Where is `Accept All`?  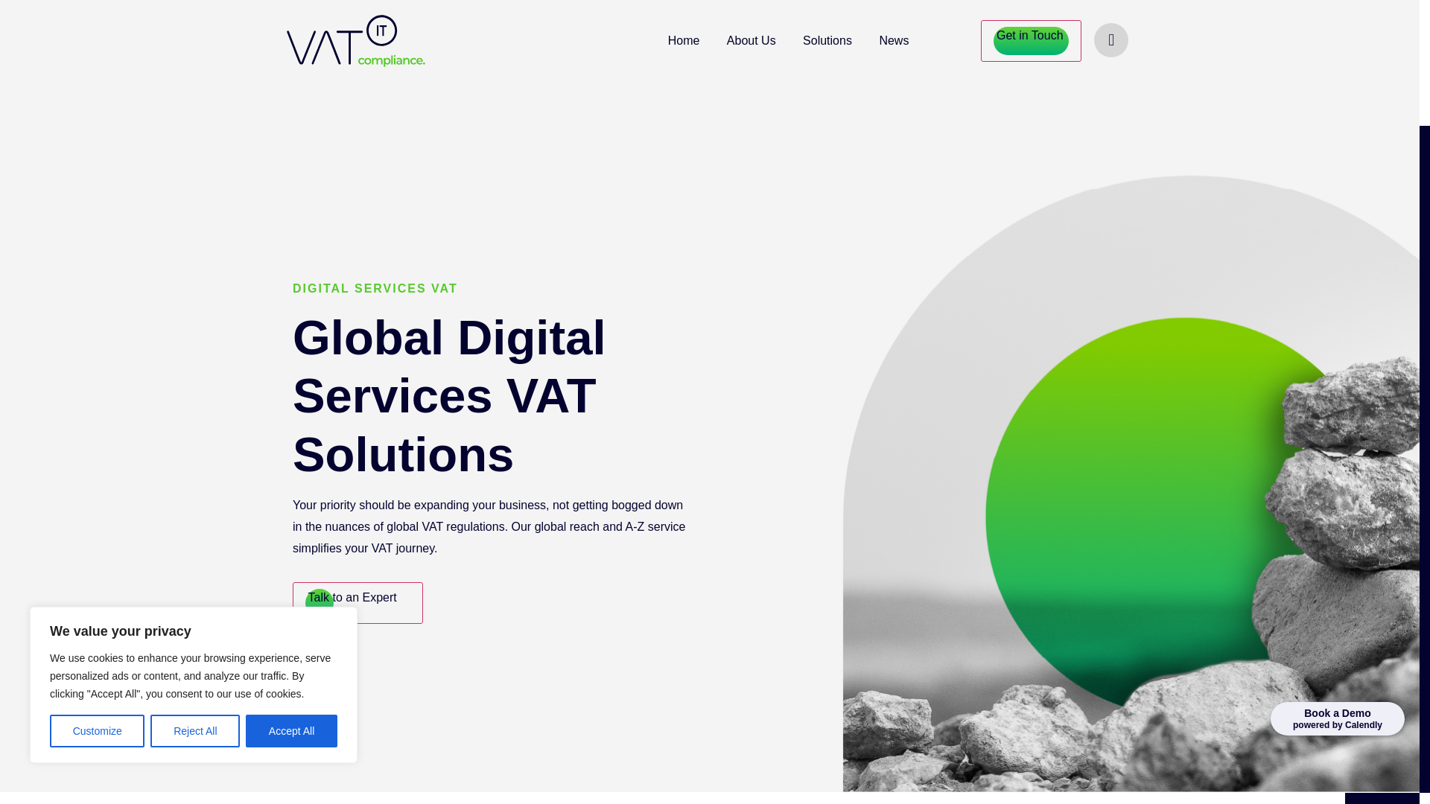 Accept All is located at coordinates (292, 731).